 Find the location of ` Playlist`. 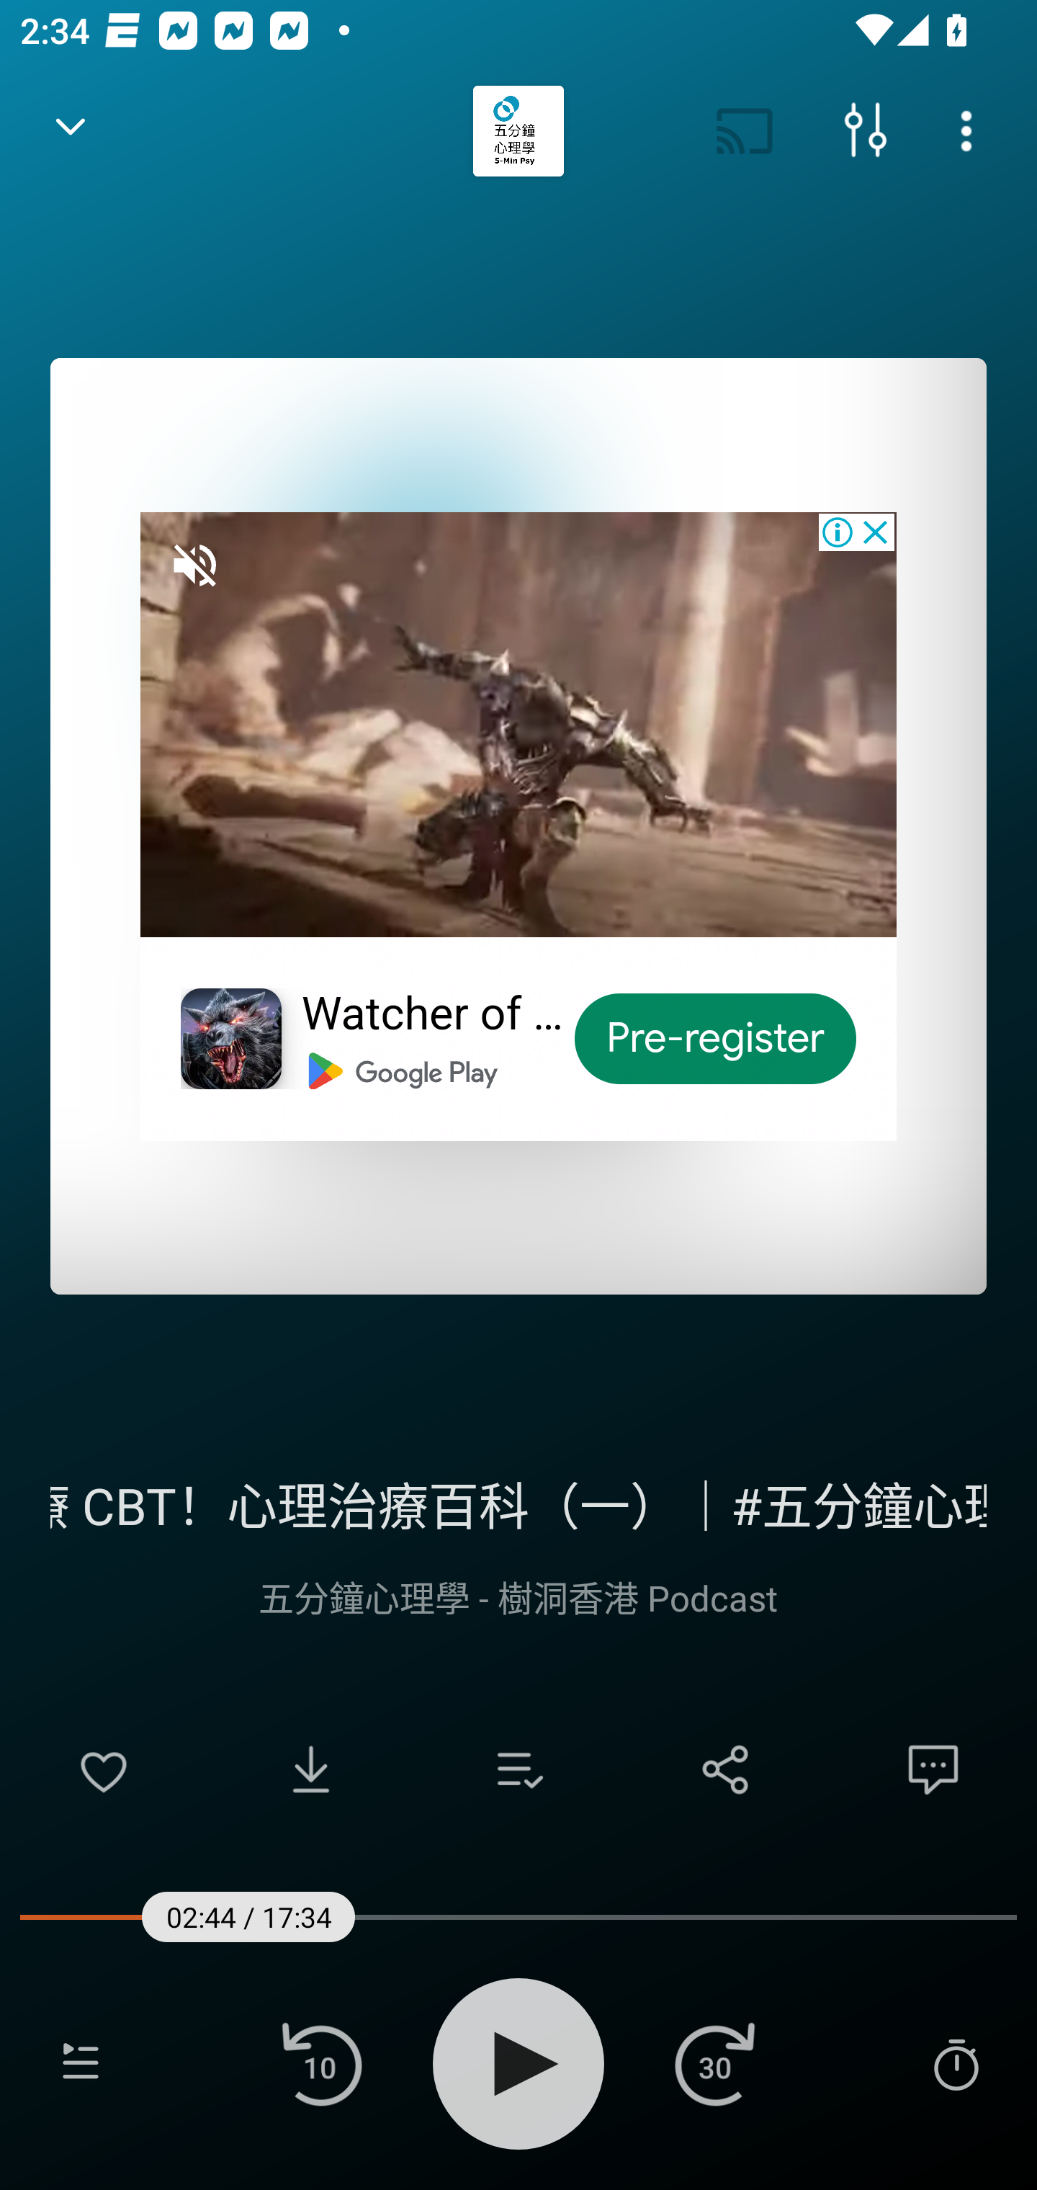

 Playlist is located at coordinates (81, 2063).